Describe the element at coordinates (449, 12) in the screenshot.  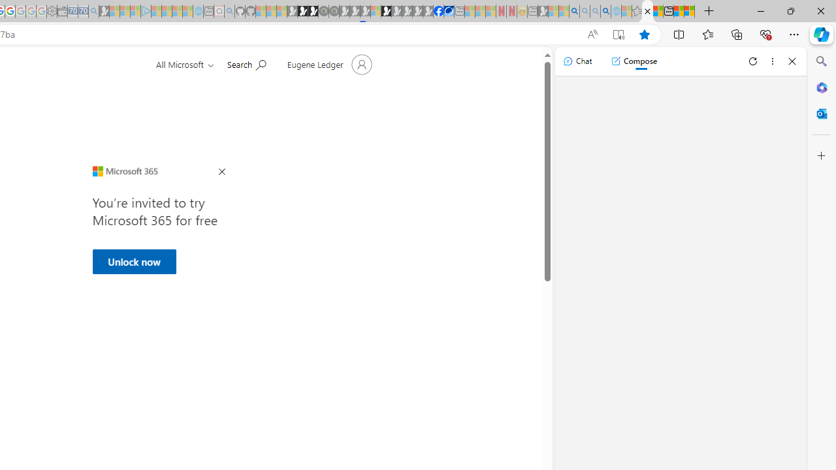
I see `AirNow.gov` at that location.